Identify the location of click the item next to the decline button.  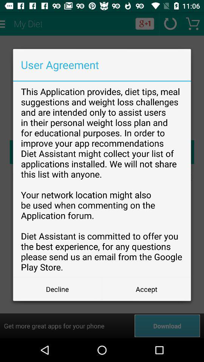
(147, 289).